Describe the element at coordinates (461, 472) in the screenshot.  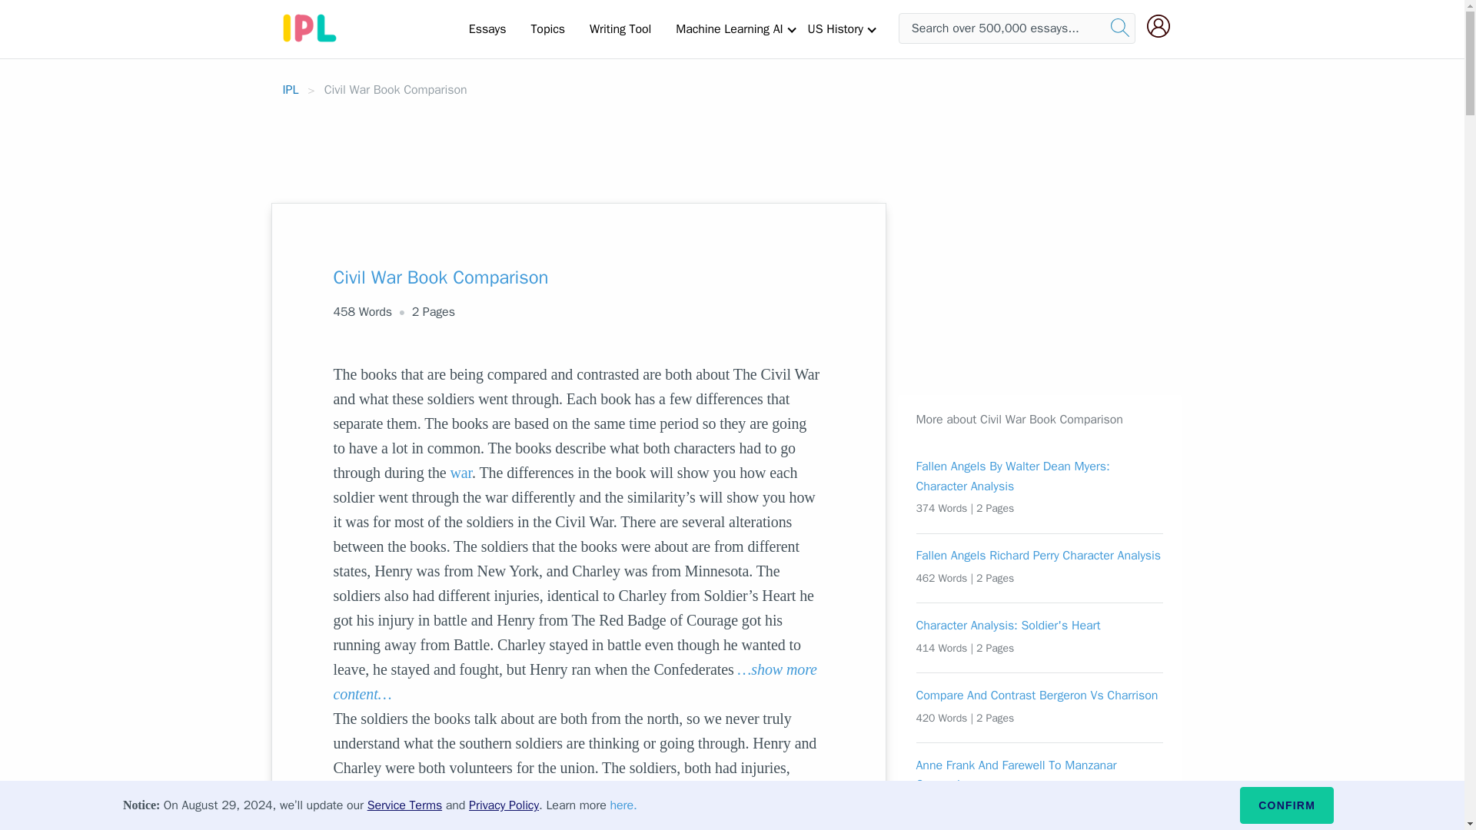
I see `war` at that location.